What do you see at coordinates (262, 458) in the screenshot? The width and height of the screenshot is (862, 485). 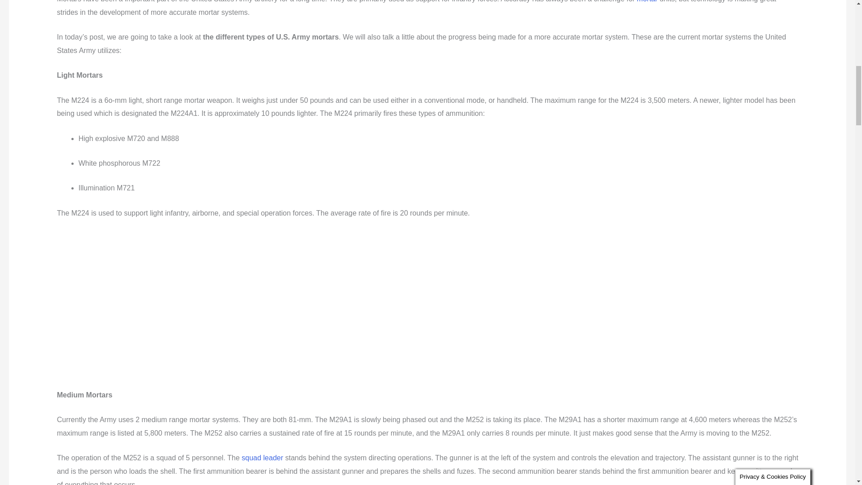 I see `squad leader` at bounding box center [262, 458].